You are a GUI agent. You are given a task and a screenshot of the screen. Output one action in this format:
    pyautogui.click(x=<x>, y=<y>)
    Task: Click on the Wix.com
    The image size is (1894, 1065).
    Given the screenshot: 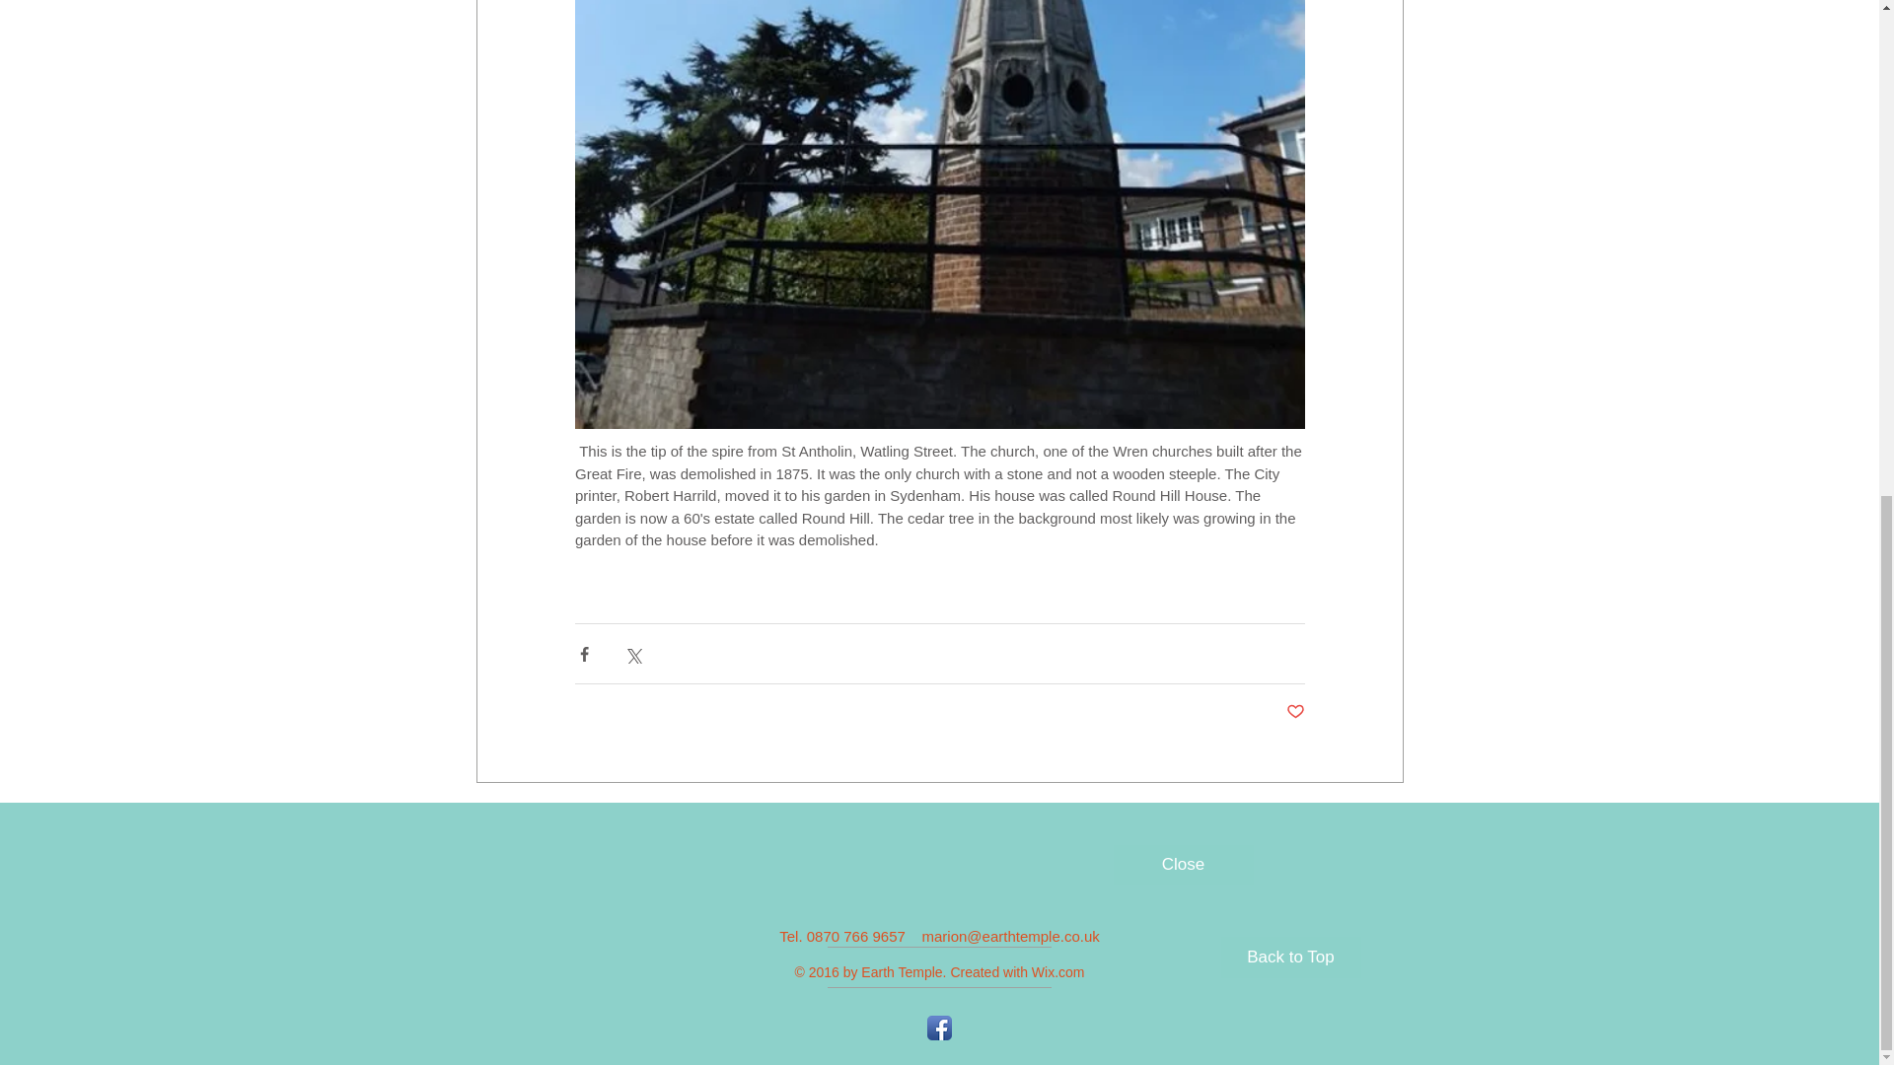 What is the action you would take?
    pyautogui.click(x=1058, y=972)
    